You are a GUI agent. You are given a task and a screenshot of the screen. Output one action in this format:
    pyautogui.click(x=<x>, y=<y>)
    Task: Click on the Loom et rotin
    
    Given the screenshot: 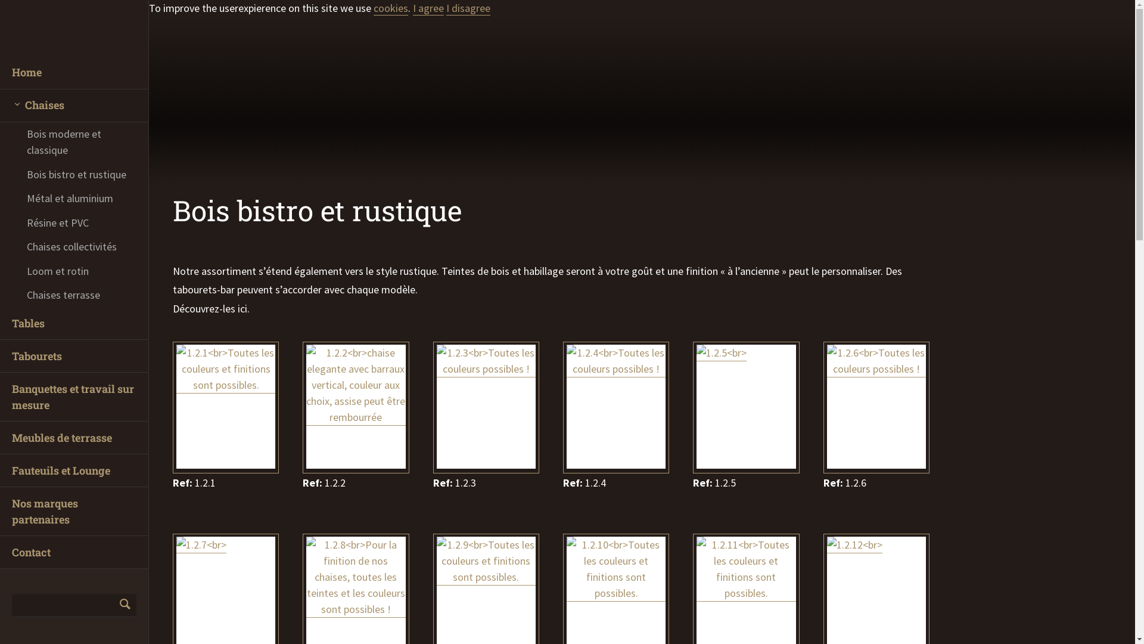 What is the action you would take?
    pyautogui.click(x=74, y=271)
    